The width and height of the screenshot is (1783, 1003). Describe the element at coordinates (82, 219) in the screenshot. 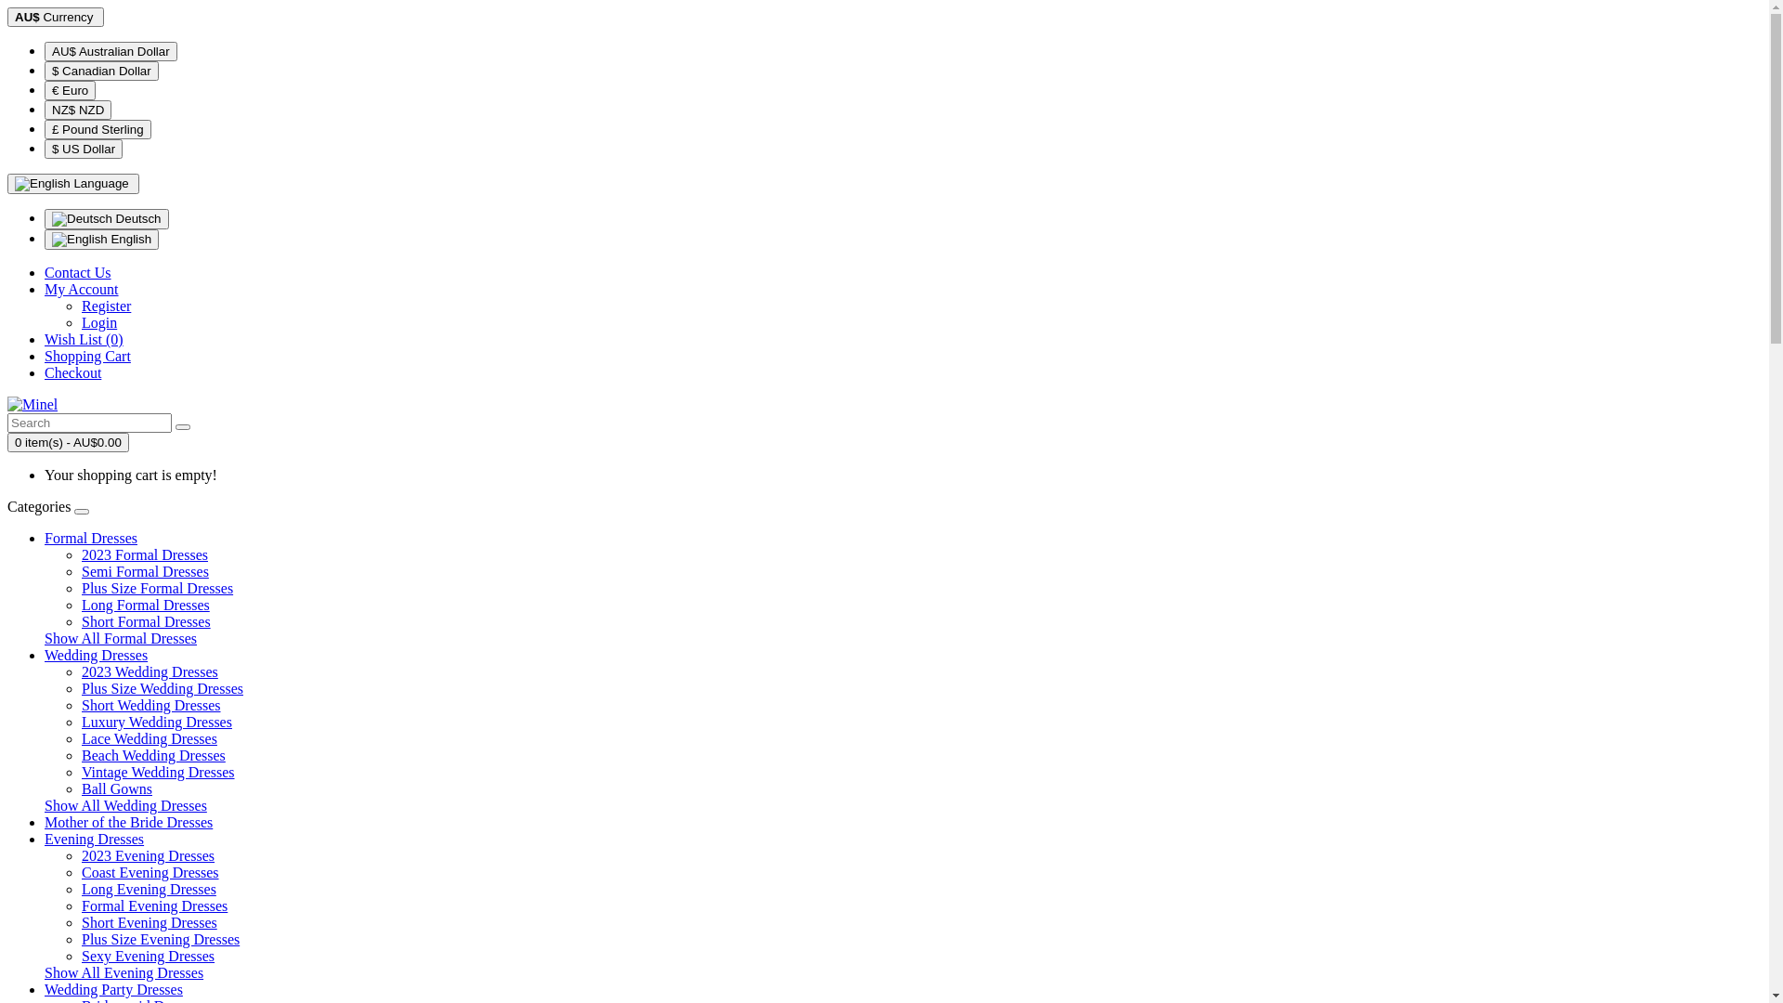

I see `Deutsch` at that location.